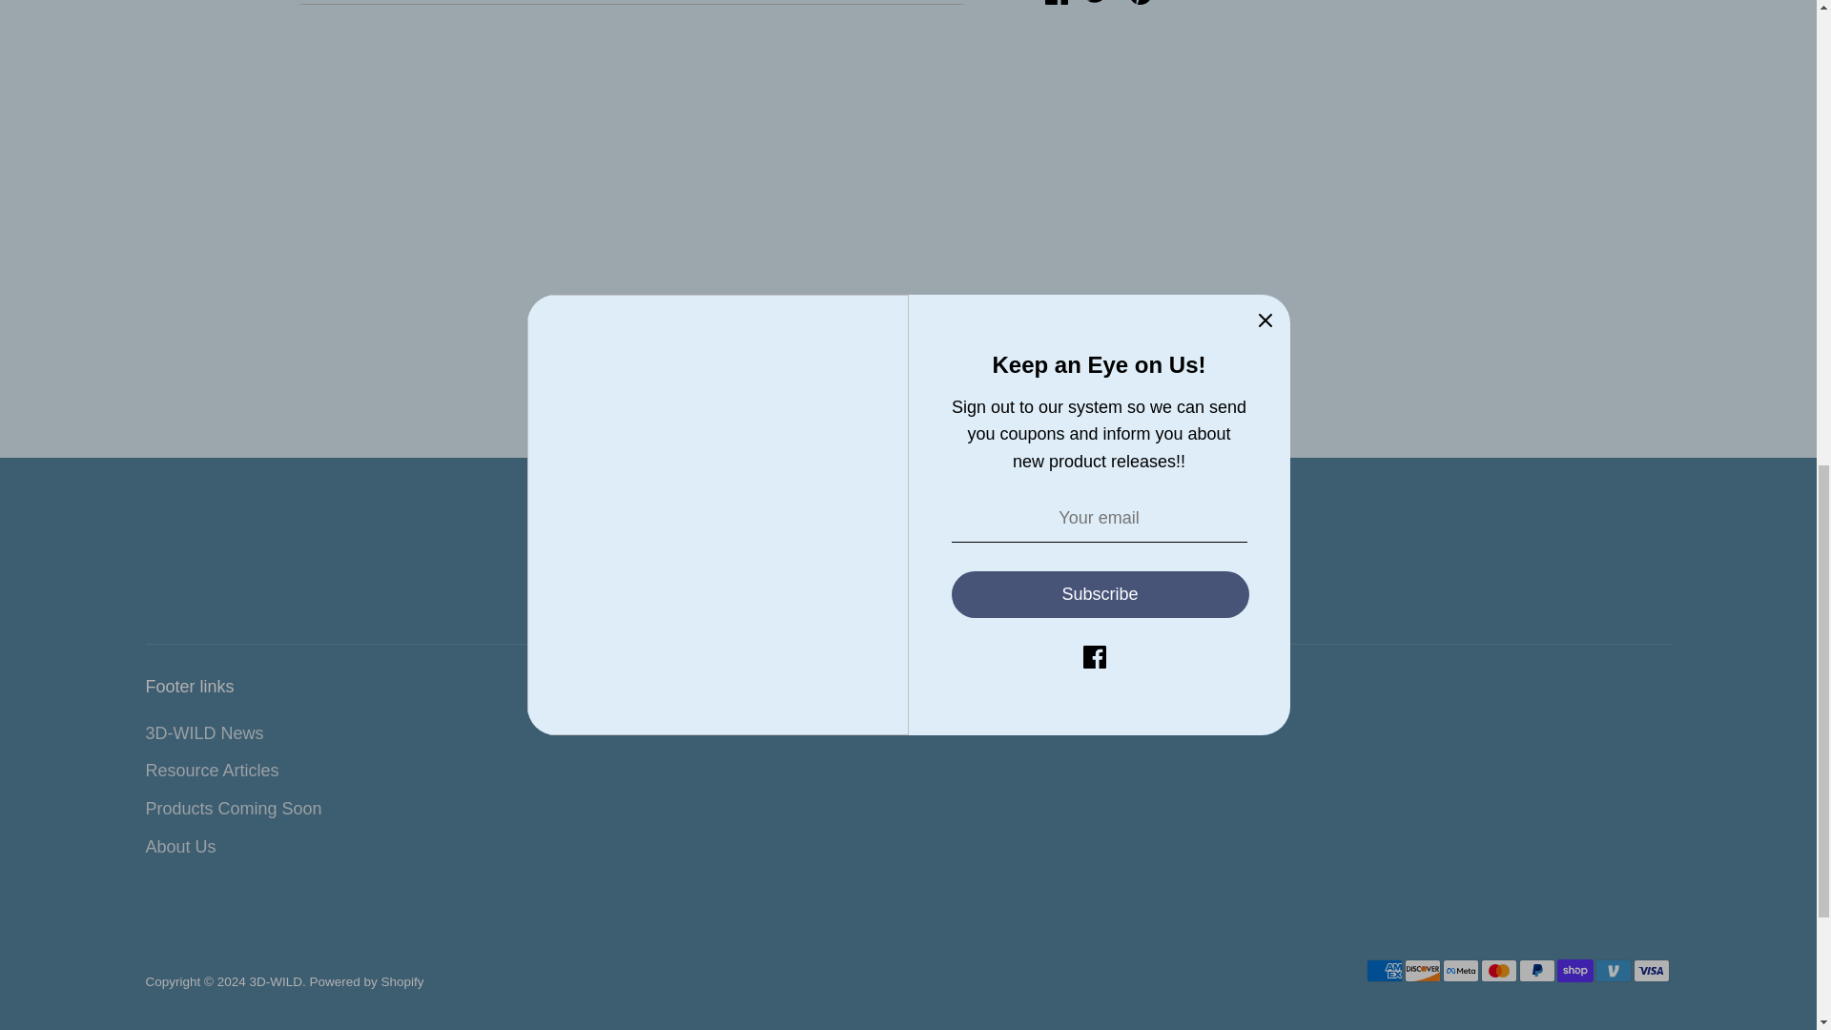 This screenshot has width=1831, height=1030. What do you see at coordinates (1574, 971) in the screenshot?
I see `Shop Pay` at bounding box center [1574, 971].